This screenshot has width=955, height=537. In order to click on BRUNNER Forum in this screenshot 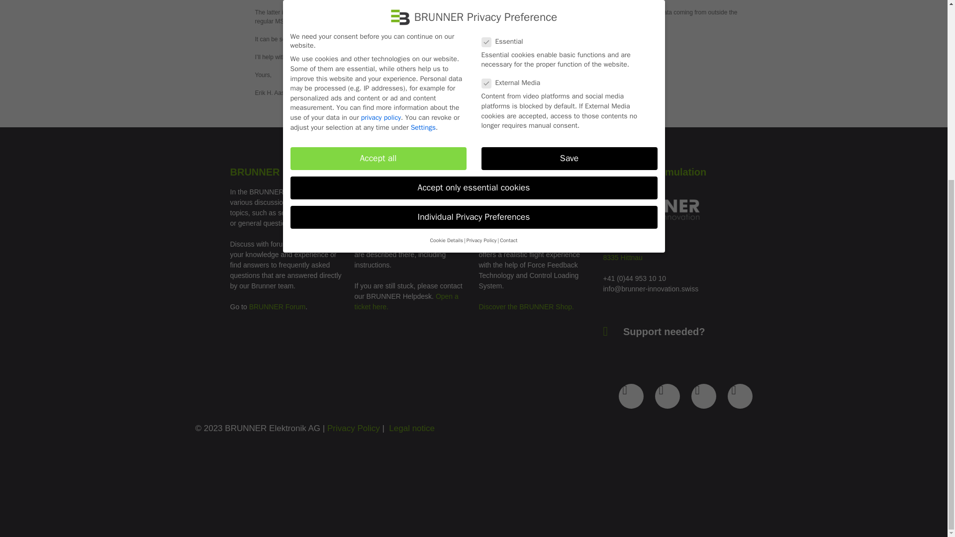, I will do `click(278, 307)`.